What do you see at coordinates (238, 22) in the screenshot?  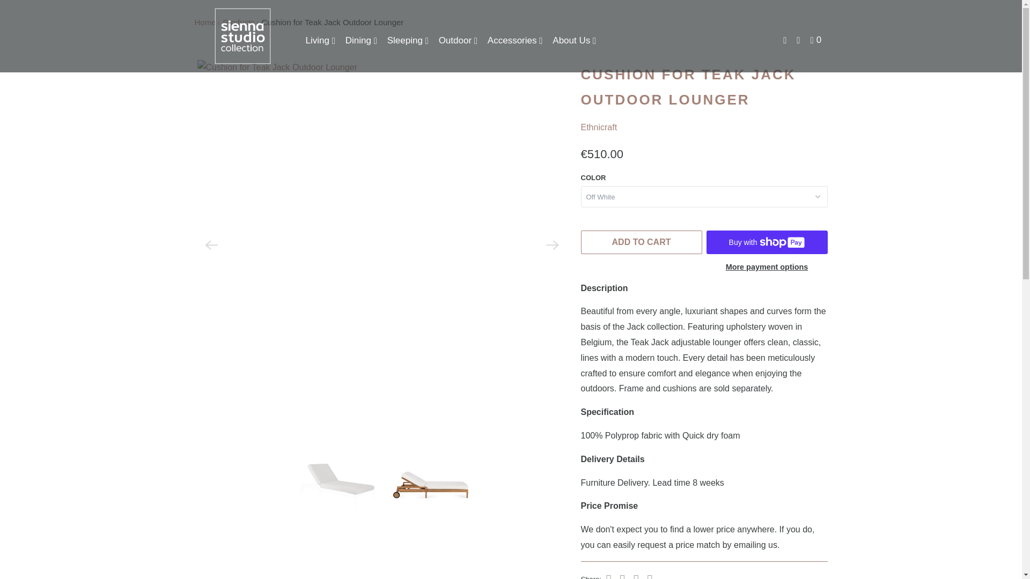 I see `Products` at bounding box center [238, 22].